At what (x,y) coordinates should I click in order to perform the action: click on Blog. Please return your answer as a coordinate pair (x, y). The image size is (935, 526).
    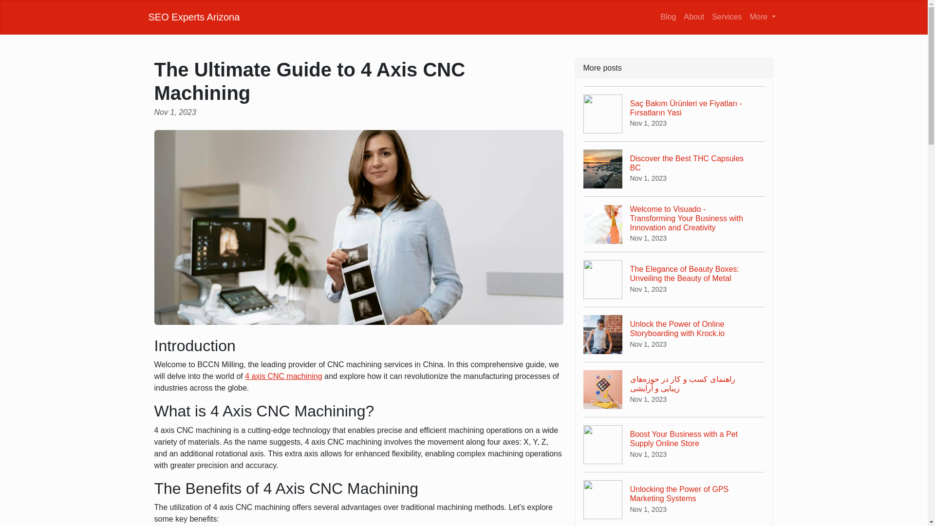
    Looking at the image, I should click on (674, 169).